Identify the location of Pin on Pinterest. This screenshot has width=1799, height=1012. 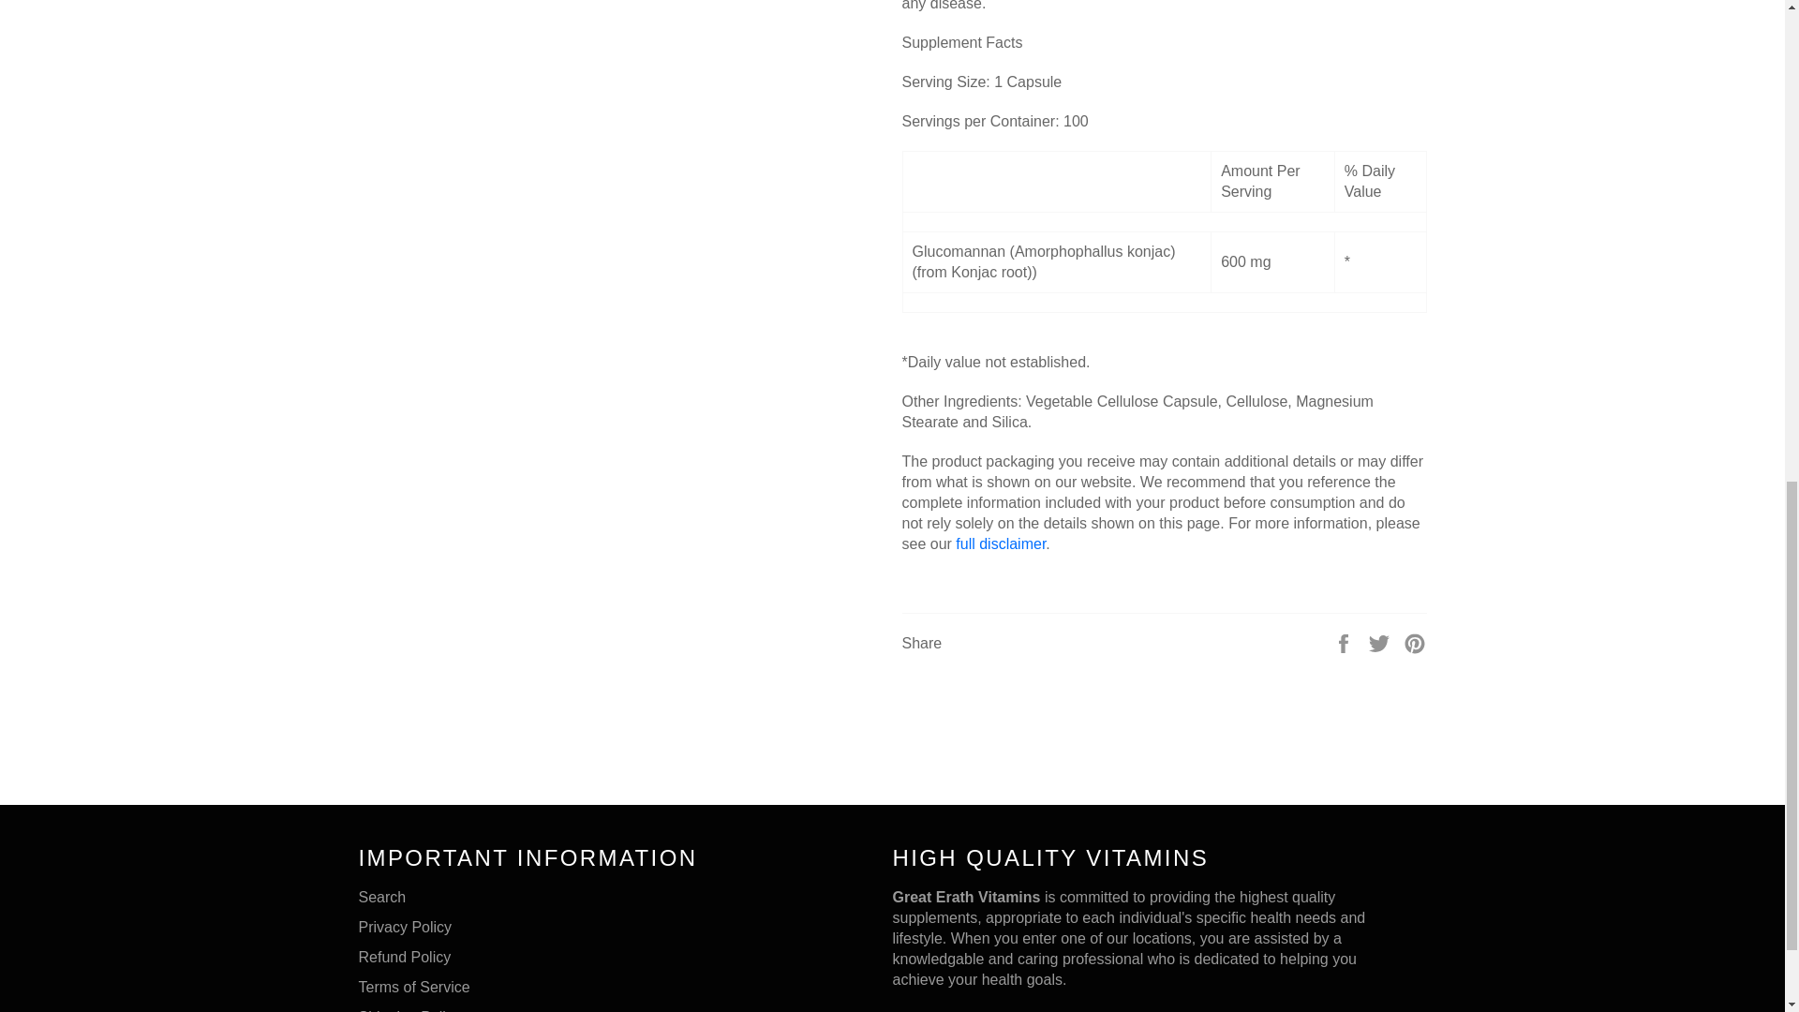
(1415, 643).